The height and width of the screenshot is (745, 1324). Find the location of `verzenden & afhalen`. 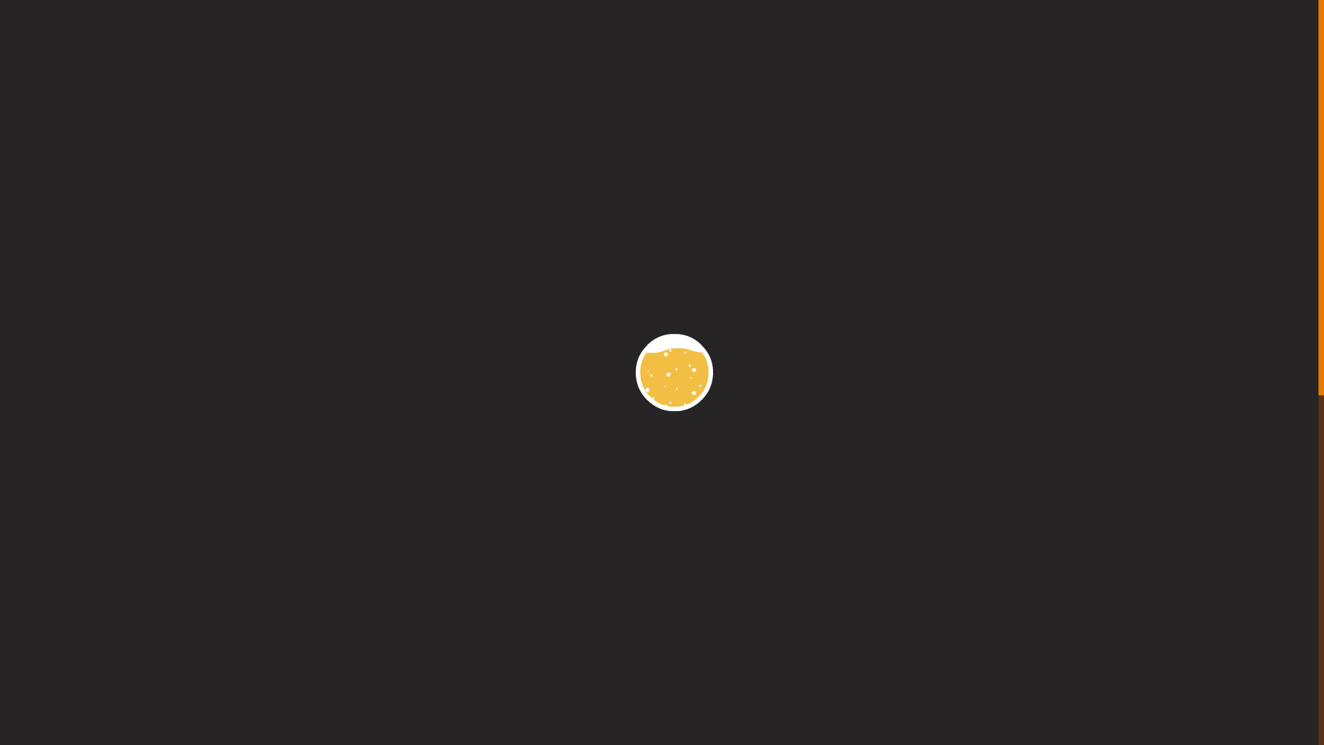

verzenden & afhalen is located at coordinates (679, 183).